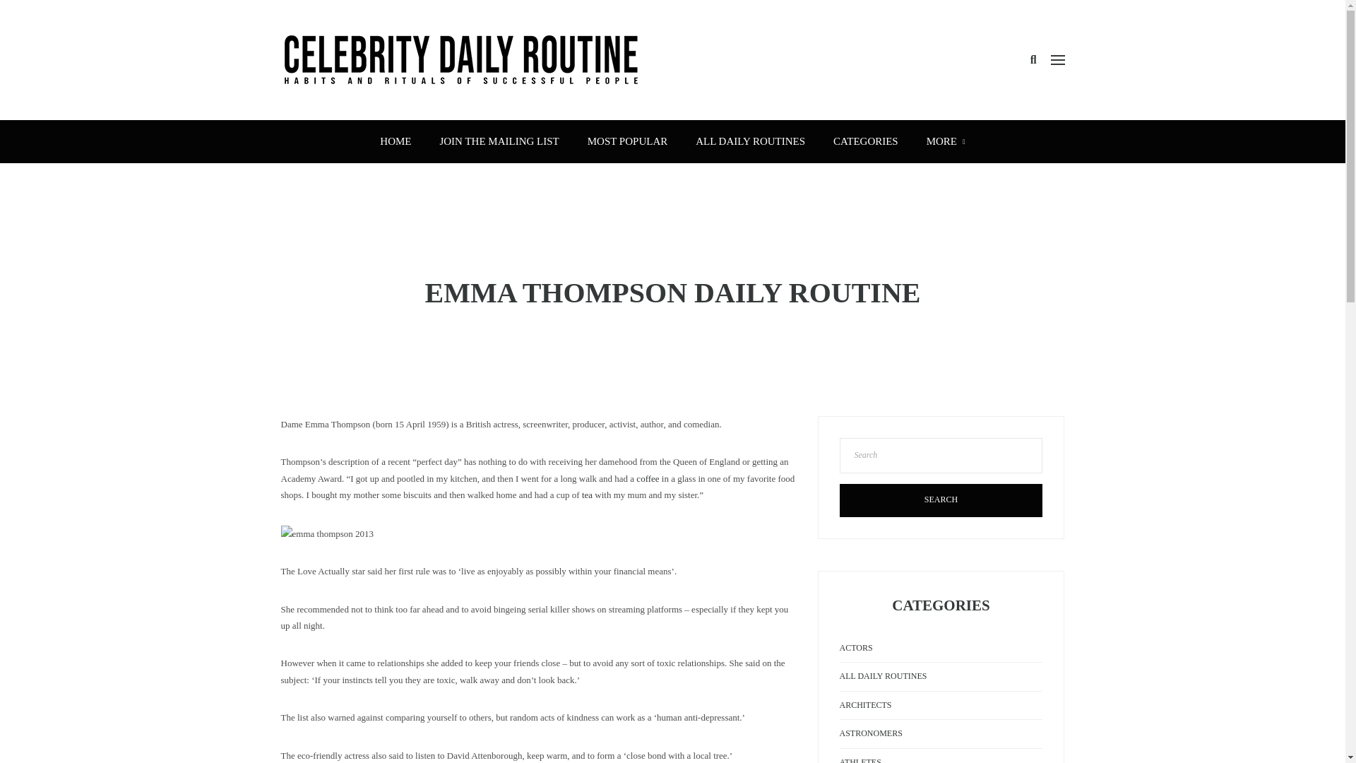  I want to click on ALL DAILY ROUTINES, so click(750, 141).